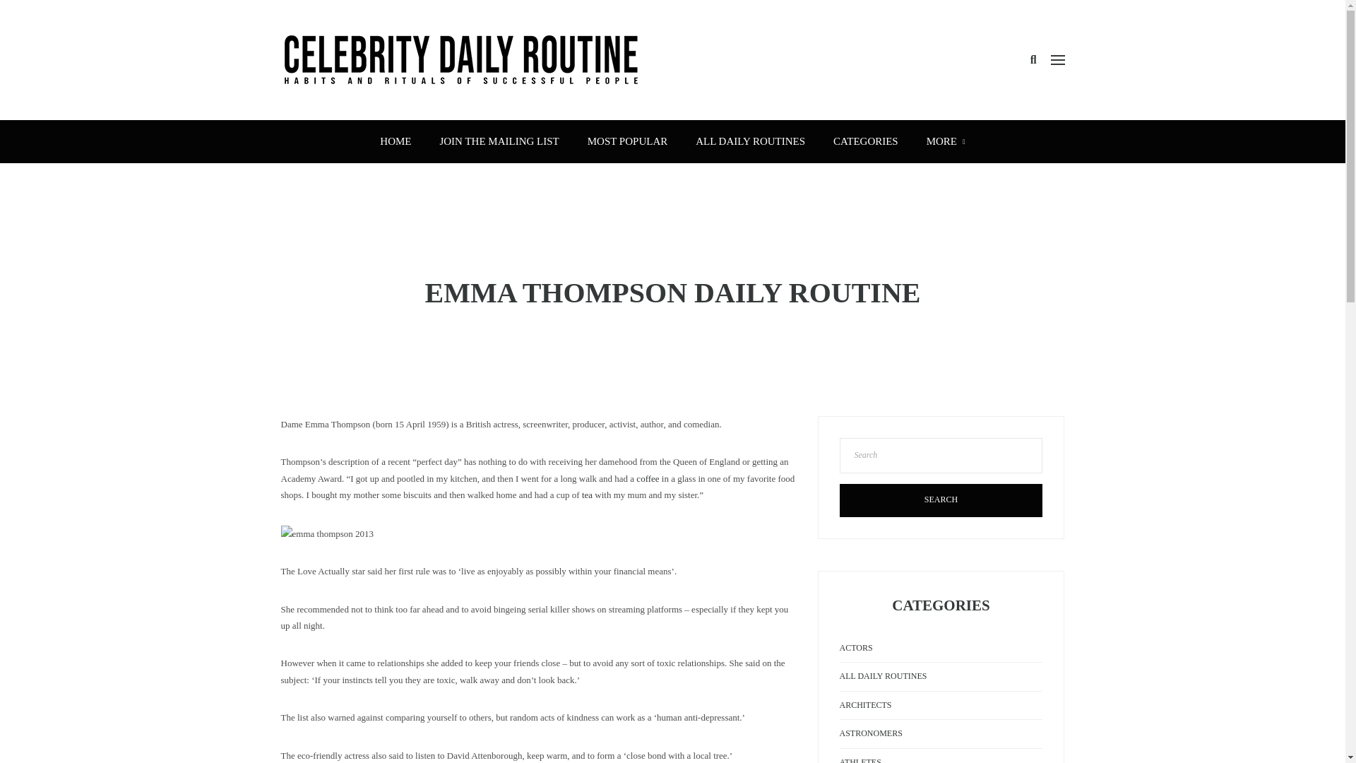  I want to click on ALL DAILY ROUTINES, so click(750, 141).